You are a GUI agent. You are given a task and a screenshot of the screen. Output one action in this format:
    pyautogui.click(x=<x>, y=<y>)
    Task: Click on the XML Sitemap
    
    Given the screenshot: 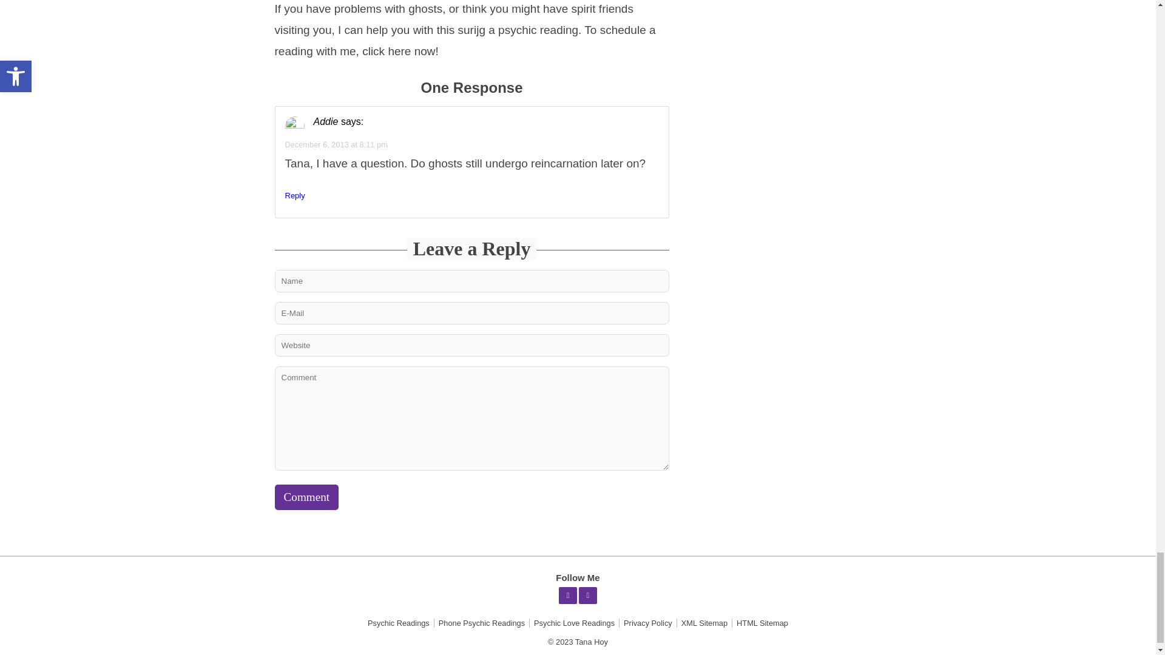 What is the action you would take?
    pyautogui.click(x=704, y=622)
    